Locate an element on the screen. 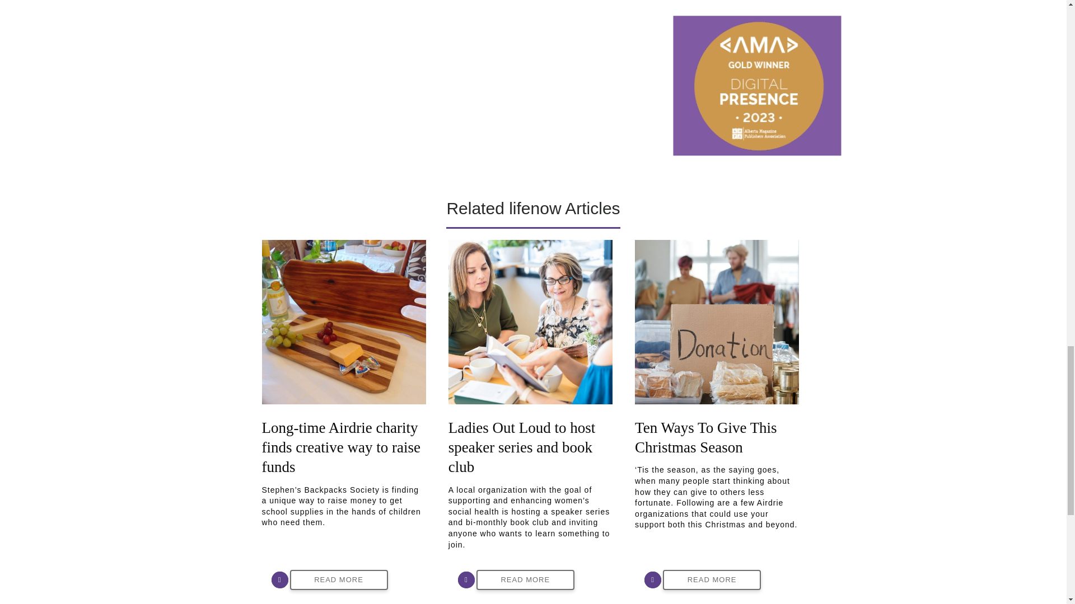  Ten Ways To Give This Christmas Season is located at coordinates (717, 322).